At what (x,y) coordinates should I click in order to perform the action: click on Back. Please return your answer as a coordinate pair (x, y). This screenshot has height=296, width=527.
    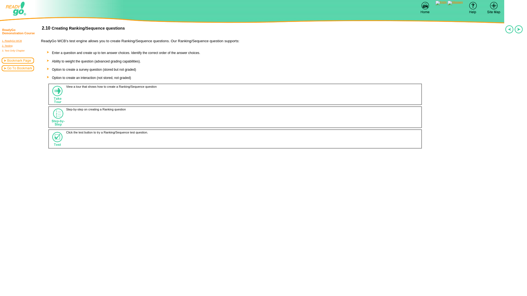
    Looking at the image, I should click on (494, 7).